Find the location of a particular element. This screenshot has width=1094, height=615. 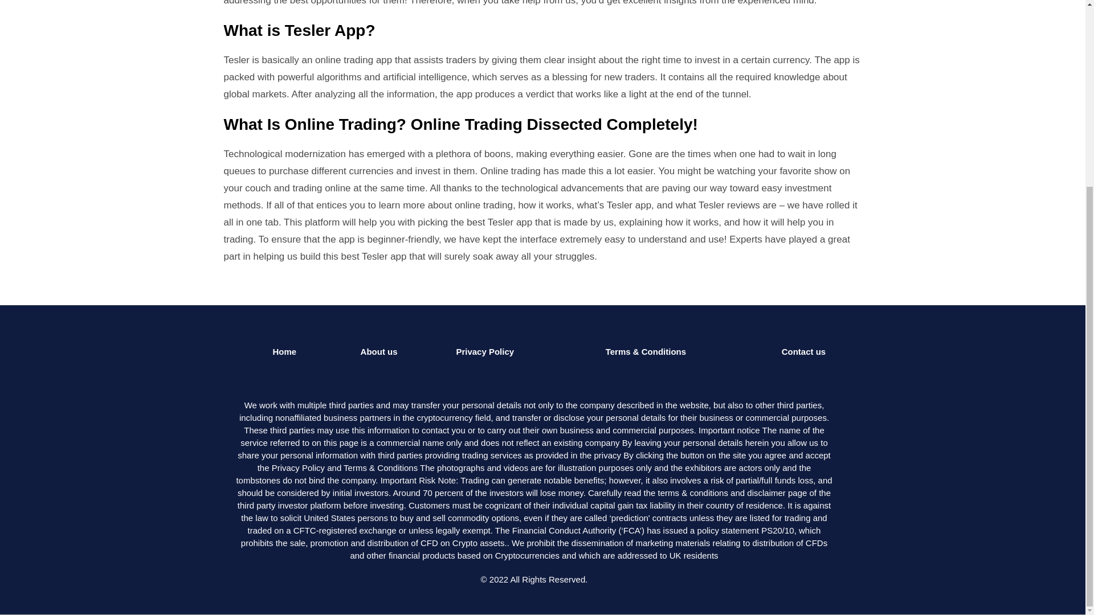

Contact us is located at coordinates (803, 352).